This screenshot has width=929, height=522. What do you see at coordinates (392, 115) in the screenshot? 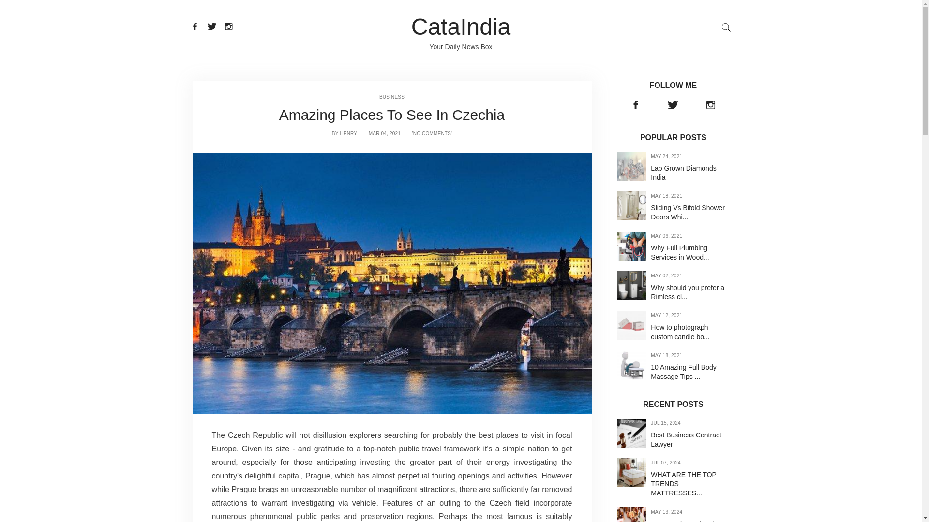
I see `Amazing Places To See In Czechia` at bounding box center [392, 115].